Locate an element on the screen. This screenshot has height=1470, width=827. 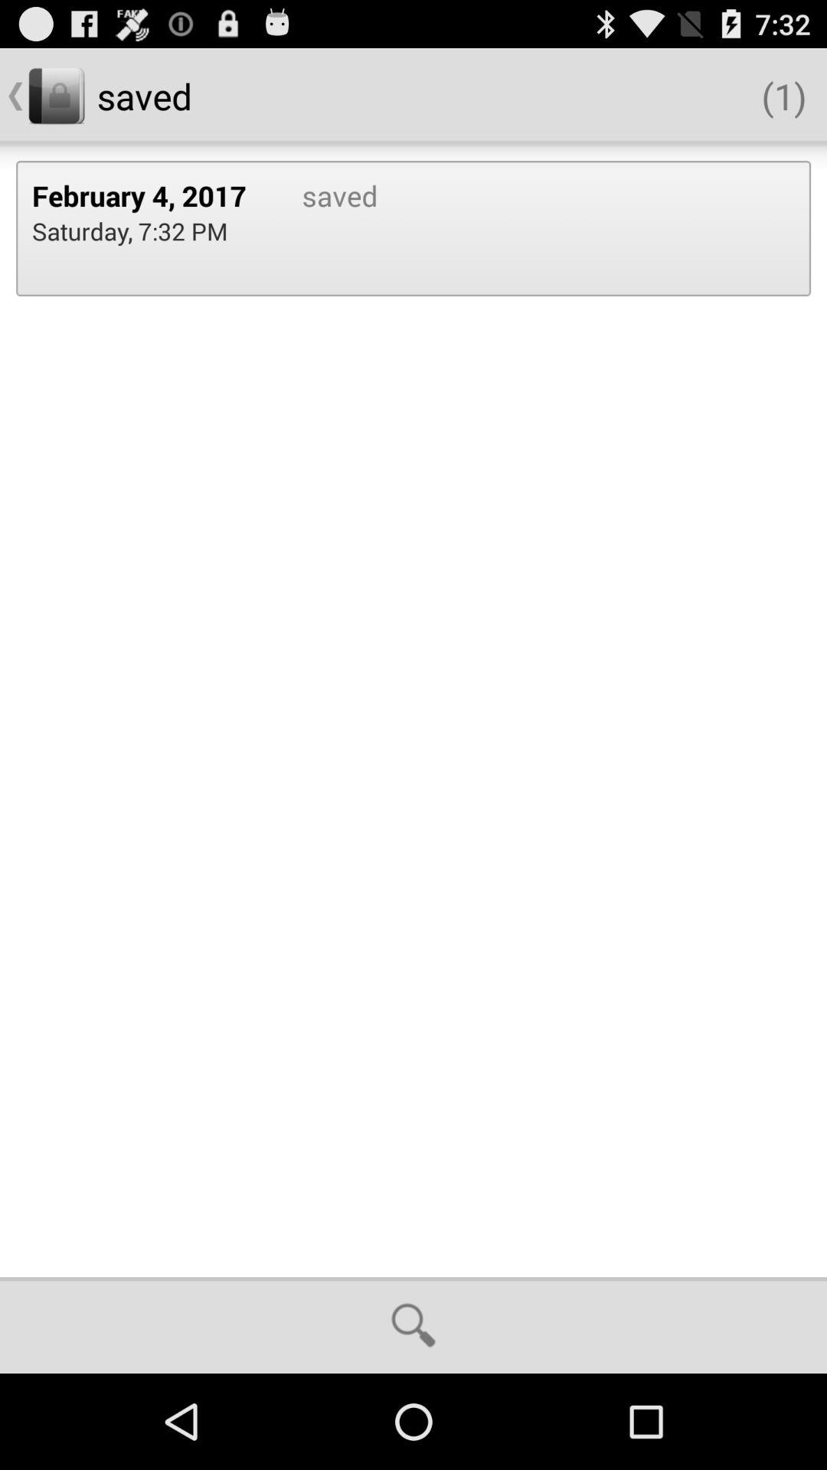
click app below saved app is located at coordinates (413, 1325).